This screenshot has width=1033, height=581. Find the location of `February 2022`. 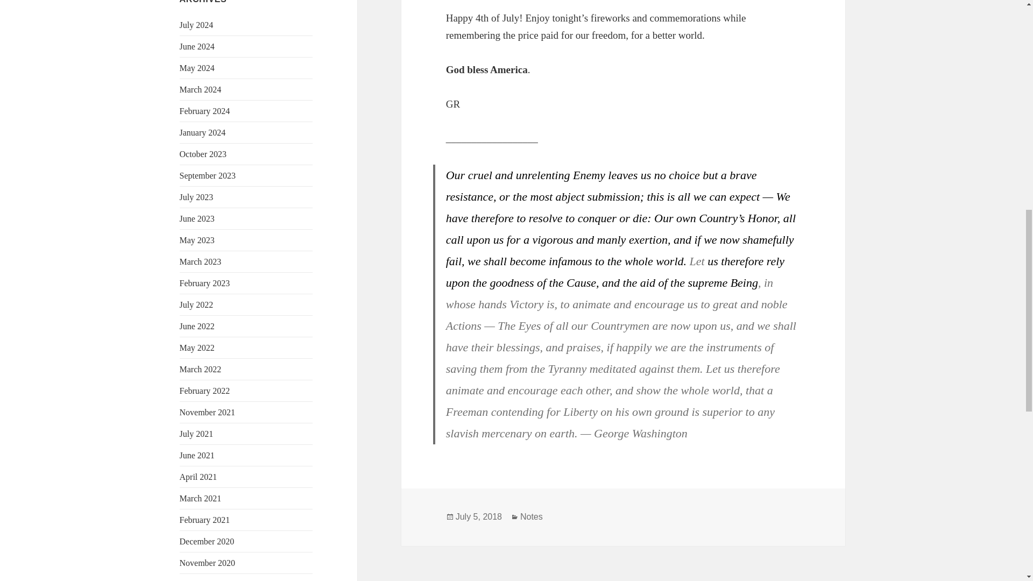

February 2022 is located at coordinates (205, 391).